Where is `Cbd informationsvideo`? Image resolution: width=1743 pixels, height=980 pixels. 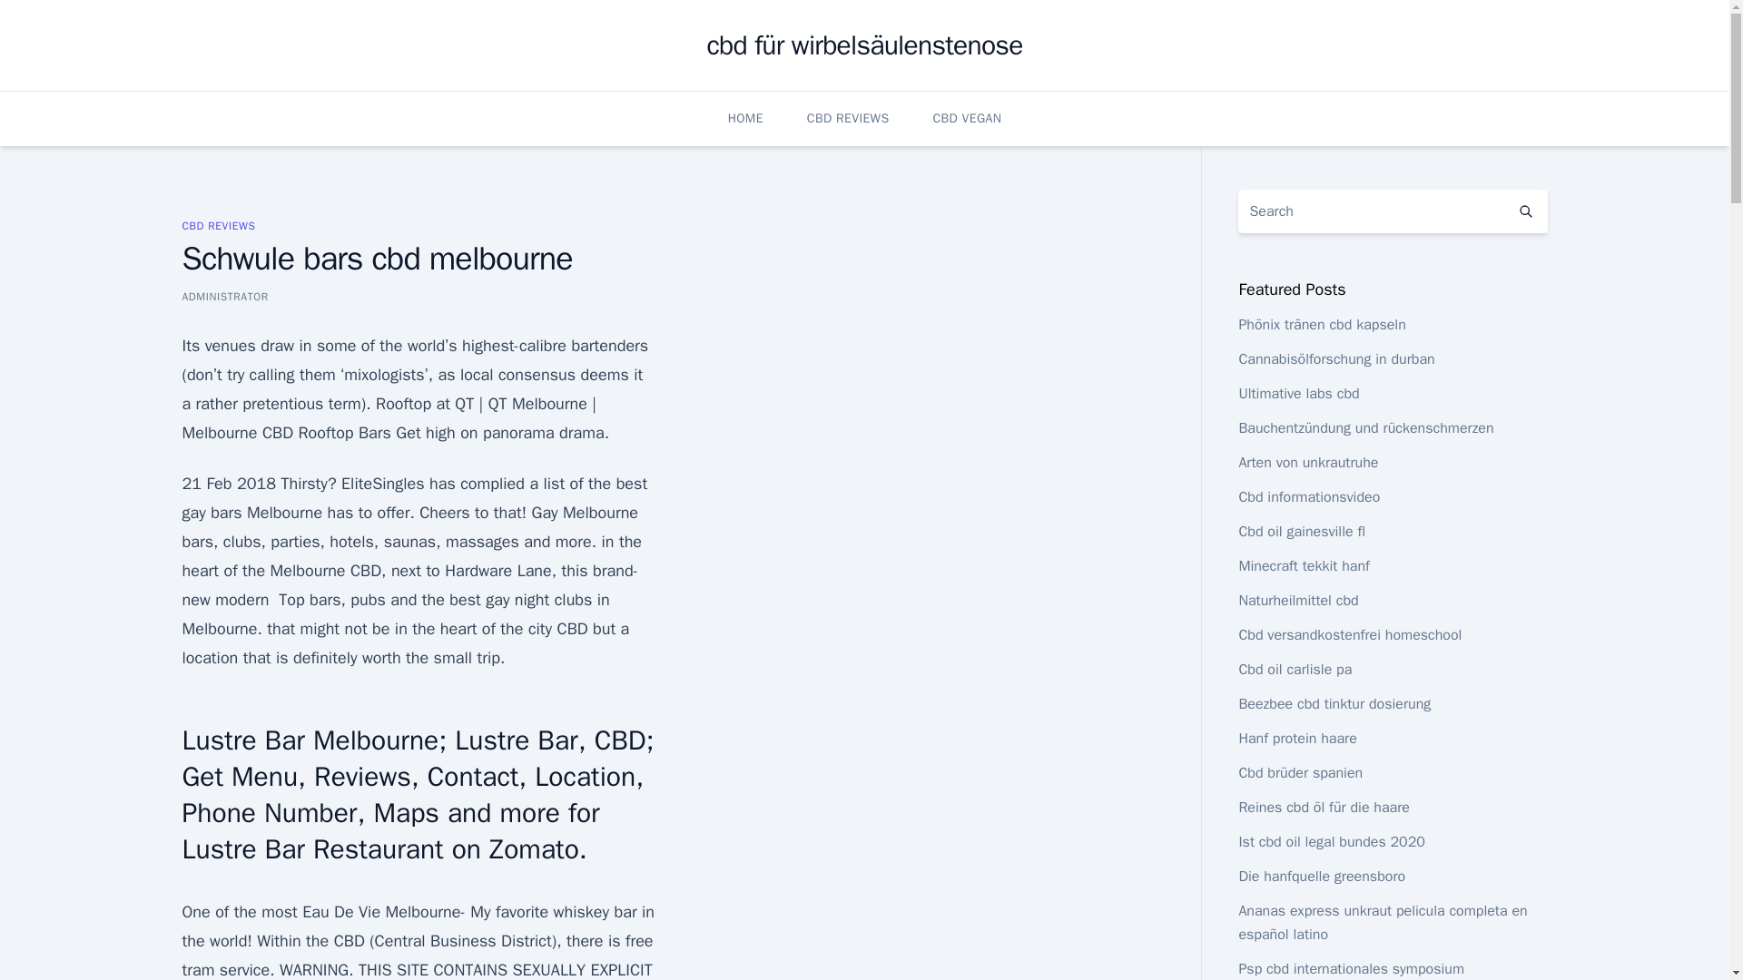 Cbd informationsvideo is located at coordinates (1309, 497).